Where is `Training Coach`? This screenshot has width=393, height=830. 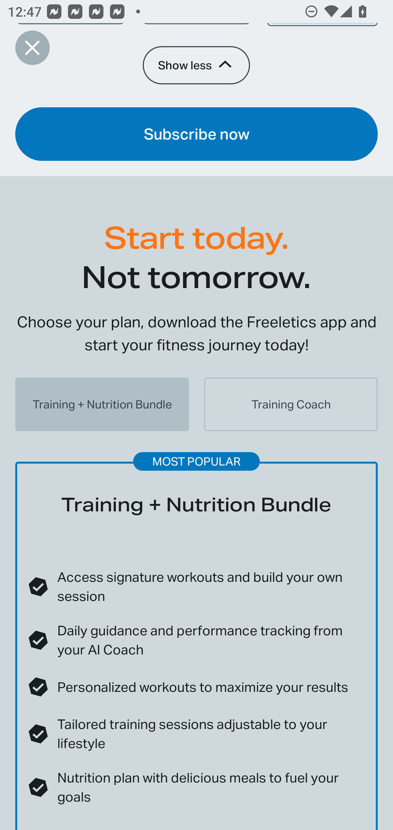
Training Coach is located at coordinates (291, 404).